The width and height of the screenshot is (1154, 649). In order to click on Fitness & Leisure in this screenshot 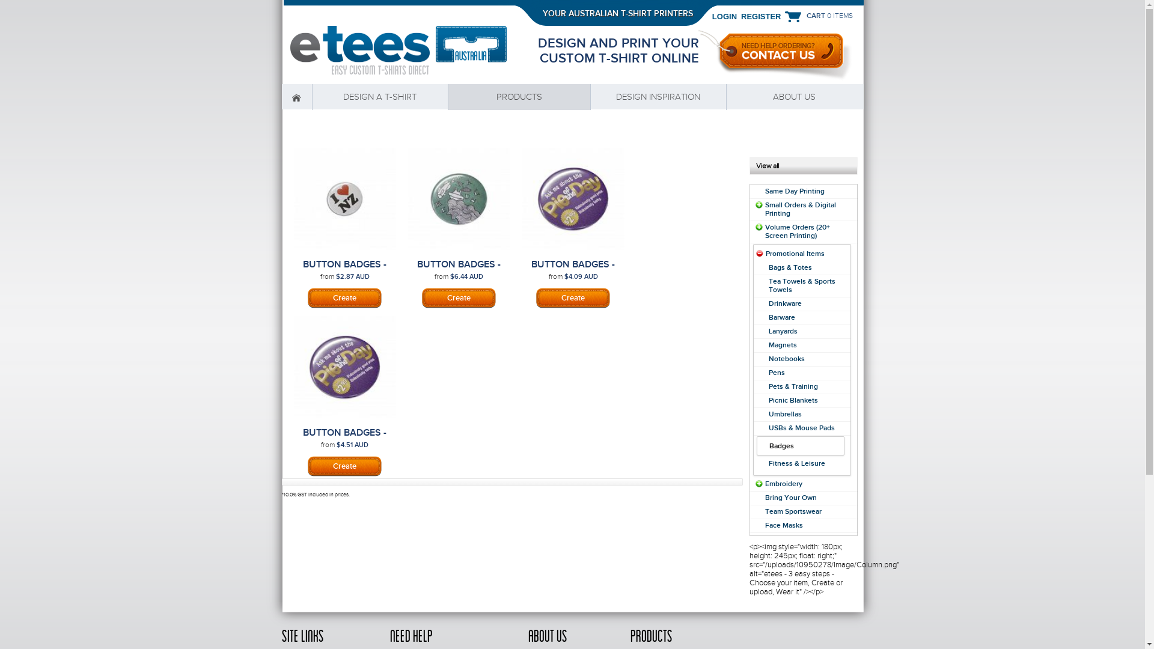, I will do `click(796, 463)`.